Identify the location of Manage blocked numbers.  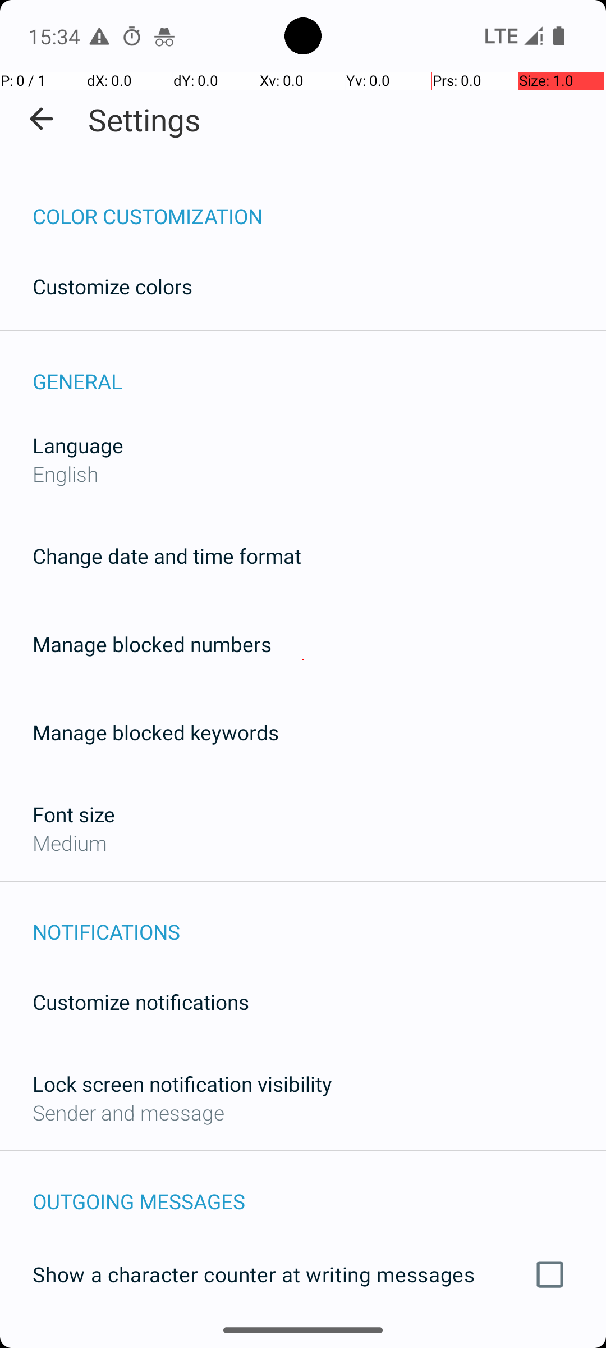
(152, 644).